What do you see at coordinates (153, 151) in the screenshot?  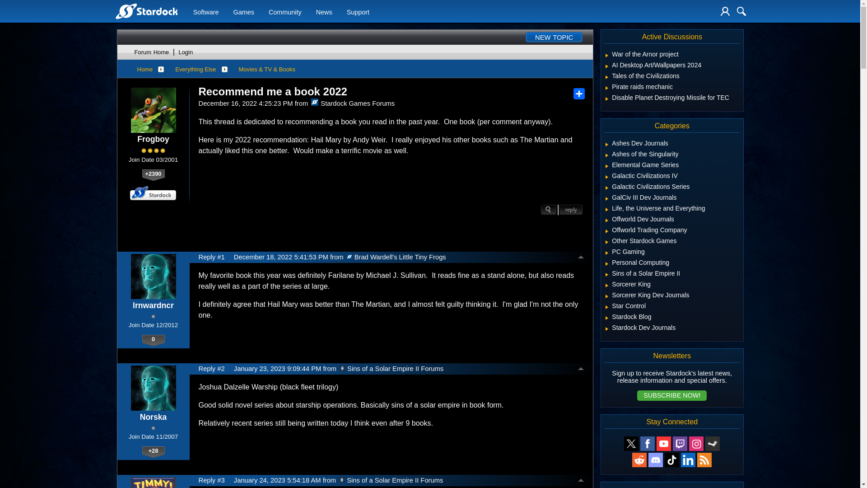 I see `Rank: 9` at bounding box center [153, 151].